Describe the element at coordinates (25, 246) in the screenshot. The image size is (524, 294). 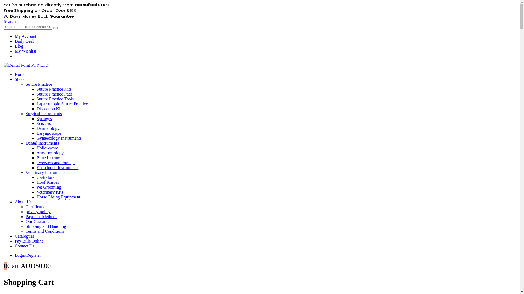
I see `Contact Us` at that location.